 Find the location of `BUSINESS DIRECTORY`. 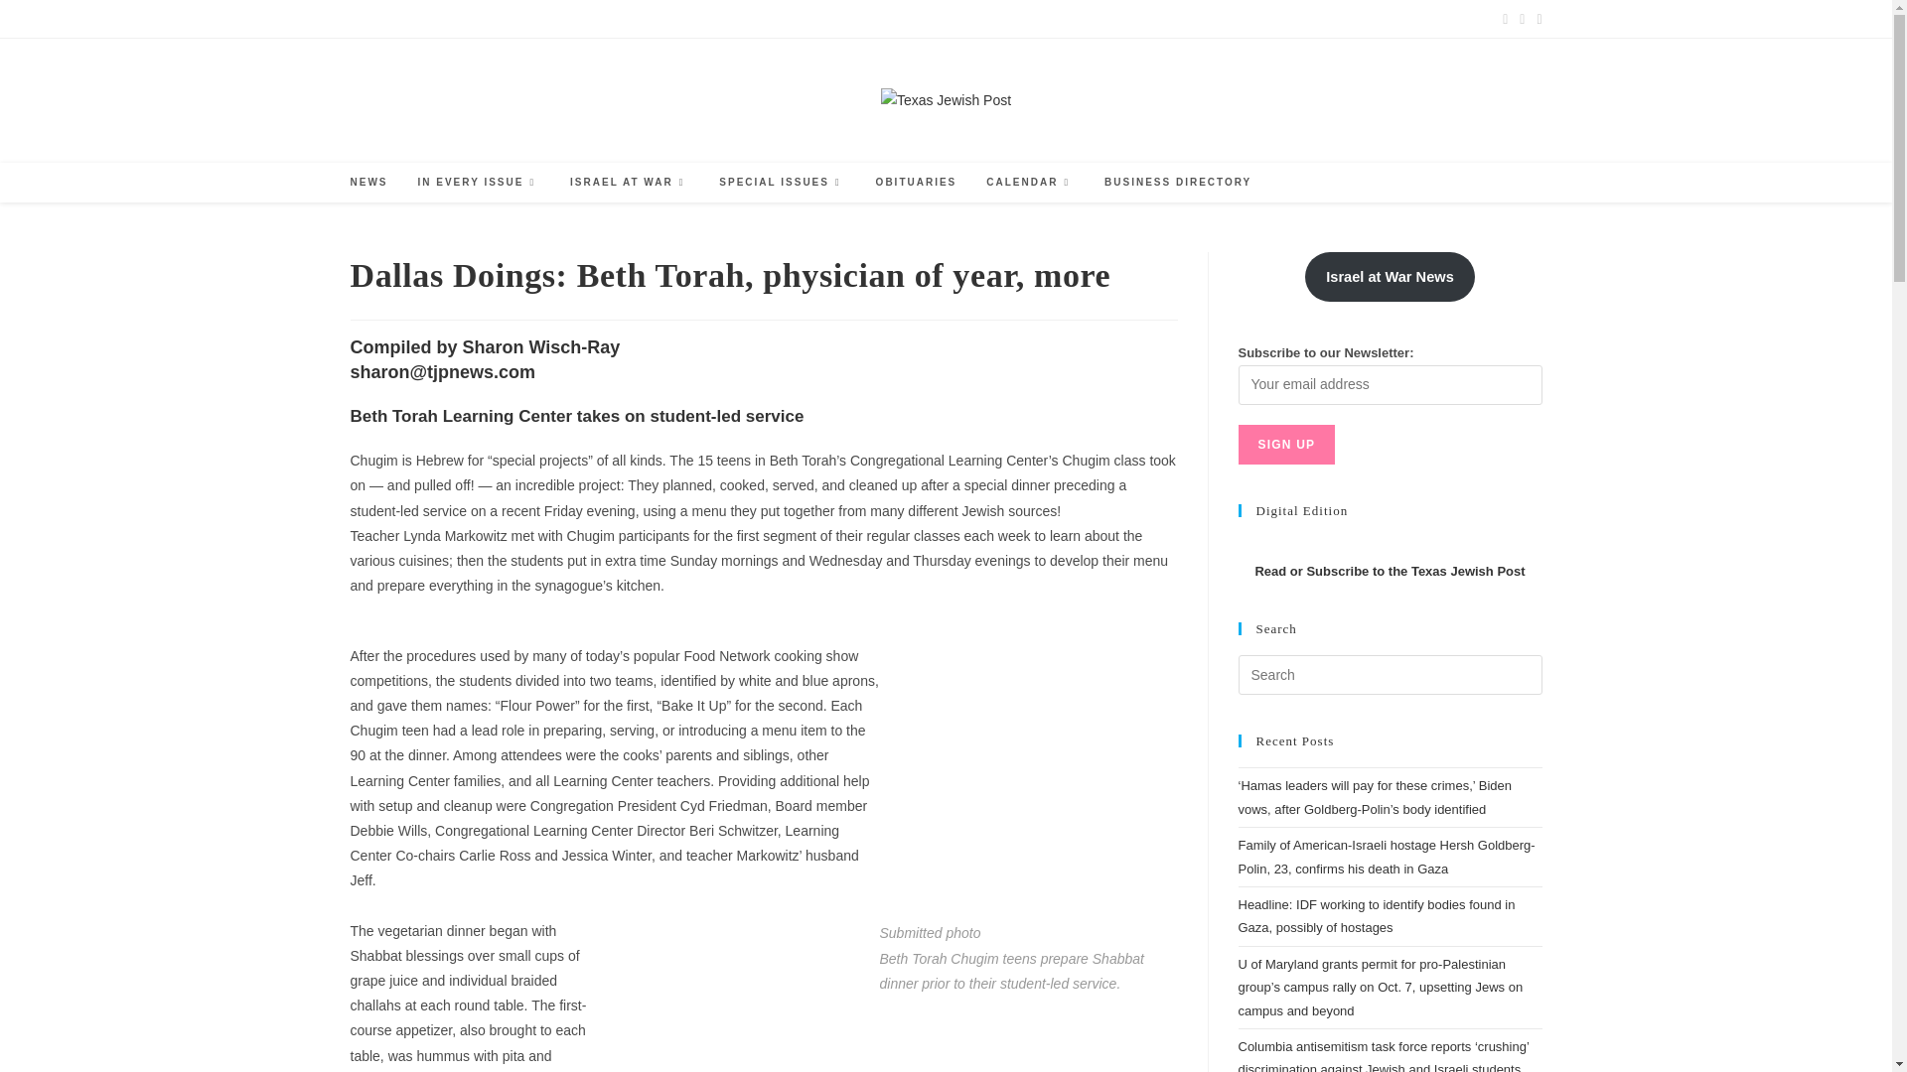

BUSINESS DIRECTORY is located at coordinates (1177, 183).